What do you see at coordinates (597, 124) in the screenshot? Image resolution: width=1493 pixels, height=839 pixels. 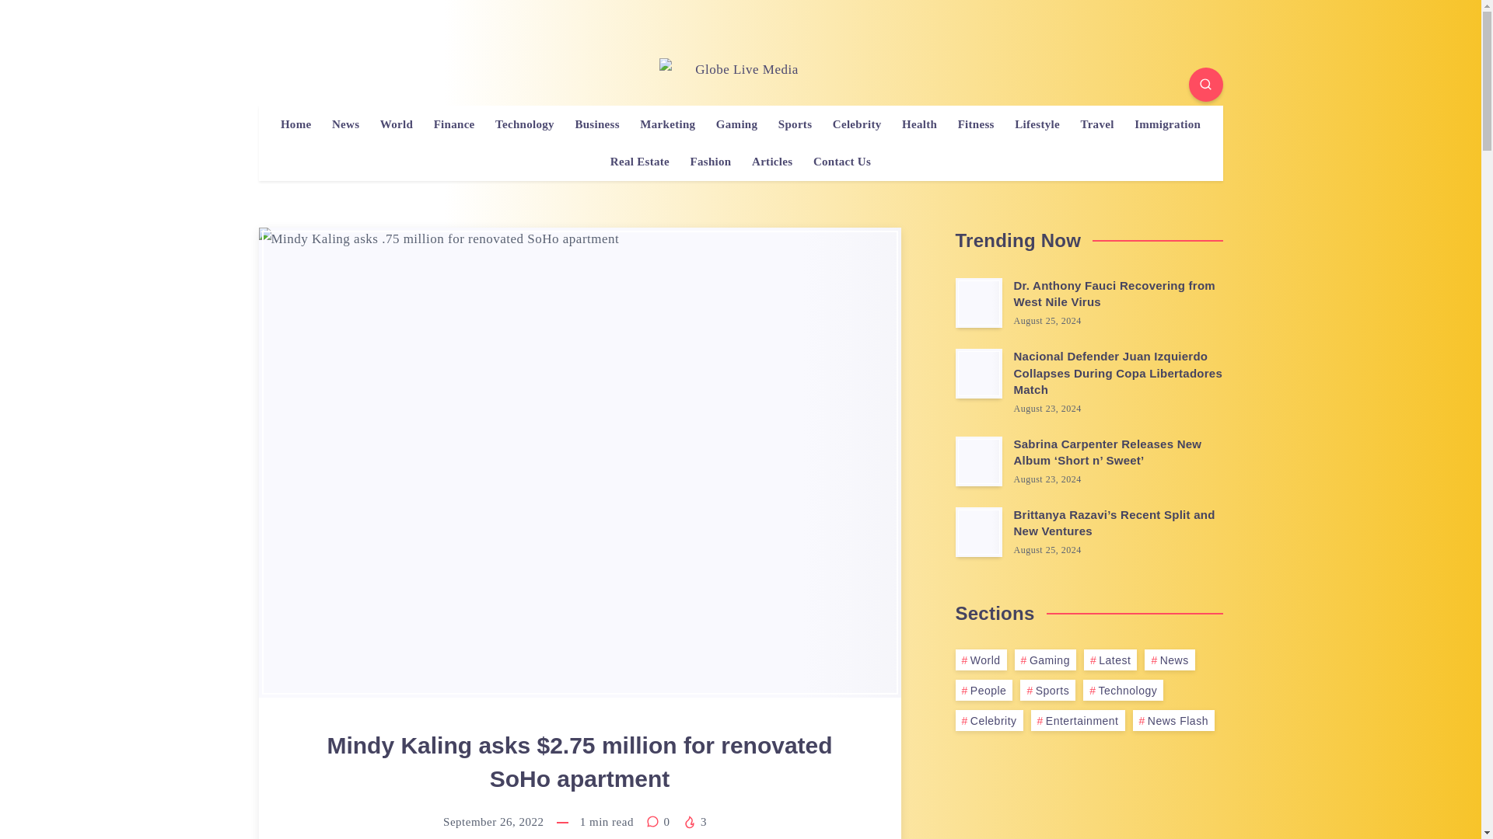 I see `Business` at bounding box center [597, 124].